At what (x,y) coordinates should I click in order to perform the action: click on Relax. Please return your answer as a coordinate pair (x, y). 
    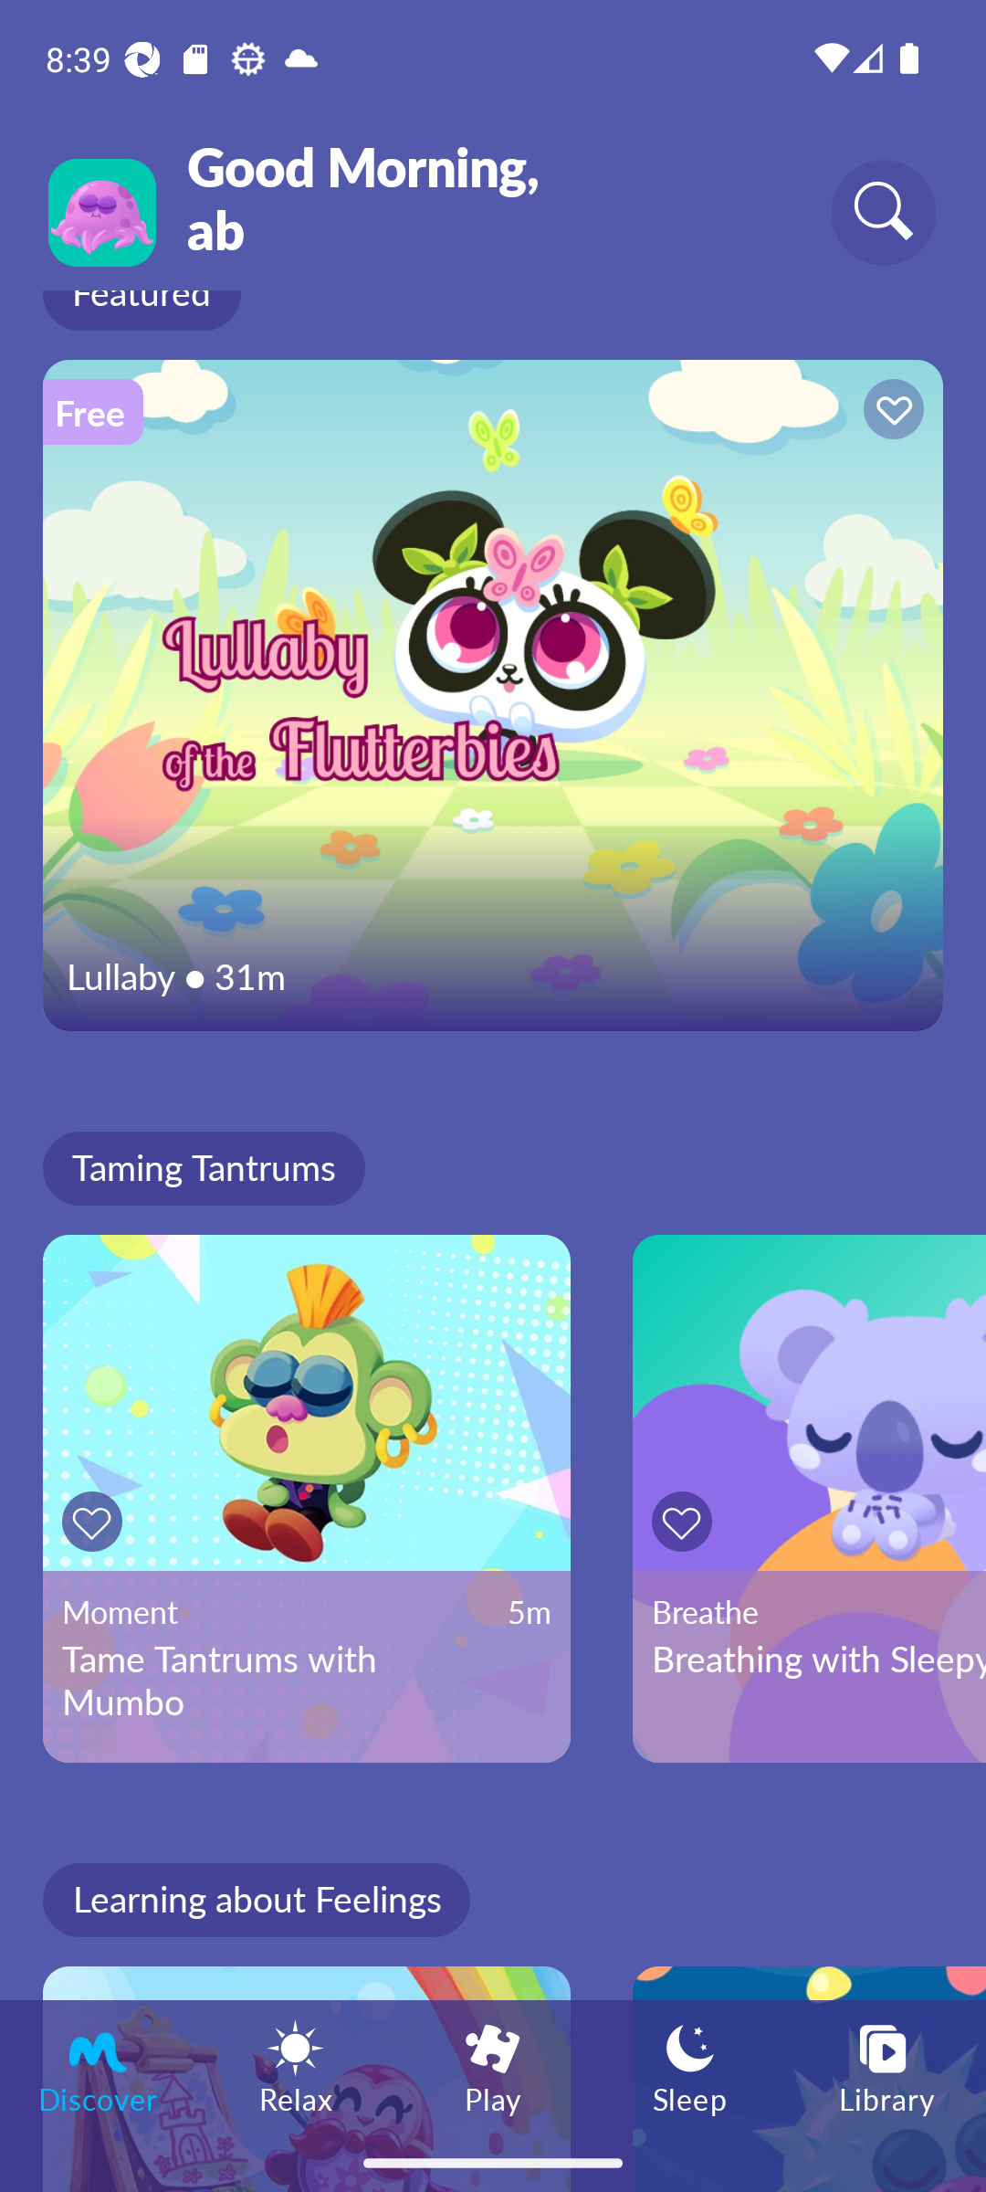
    Looking at the image, I should click on (296, 2066).